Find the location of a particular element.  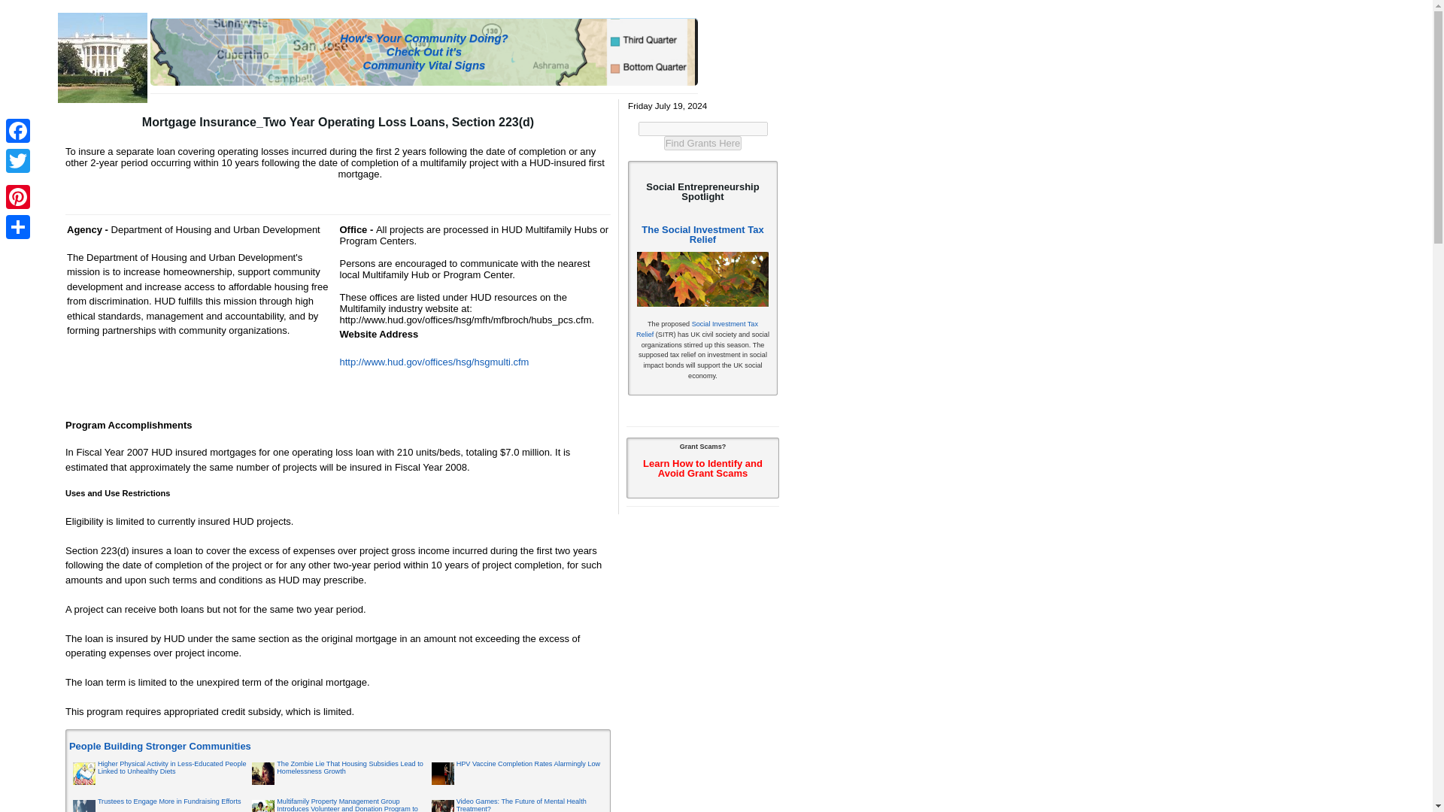

People Building Stronger Communities is located at coordinates (160, 746).